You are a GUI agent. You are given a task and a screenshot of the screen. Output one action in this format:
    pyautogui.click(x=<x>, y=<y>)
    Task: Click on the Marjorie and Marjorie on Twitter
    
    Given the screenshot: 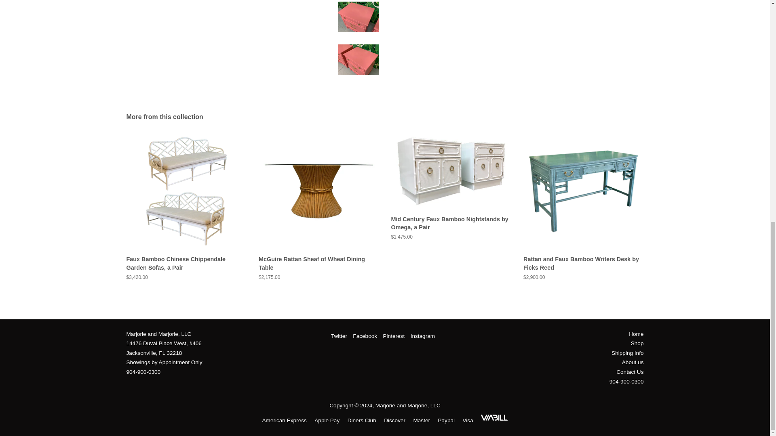 What is the action you would take?
    pyautogui.click(x=339, y=336)
    